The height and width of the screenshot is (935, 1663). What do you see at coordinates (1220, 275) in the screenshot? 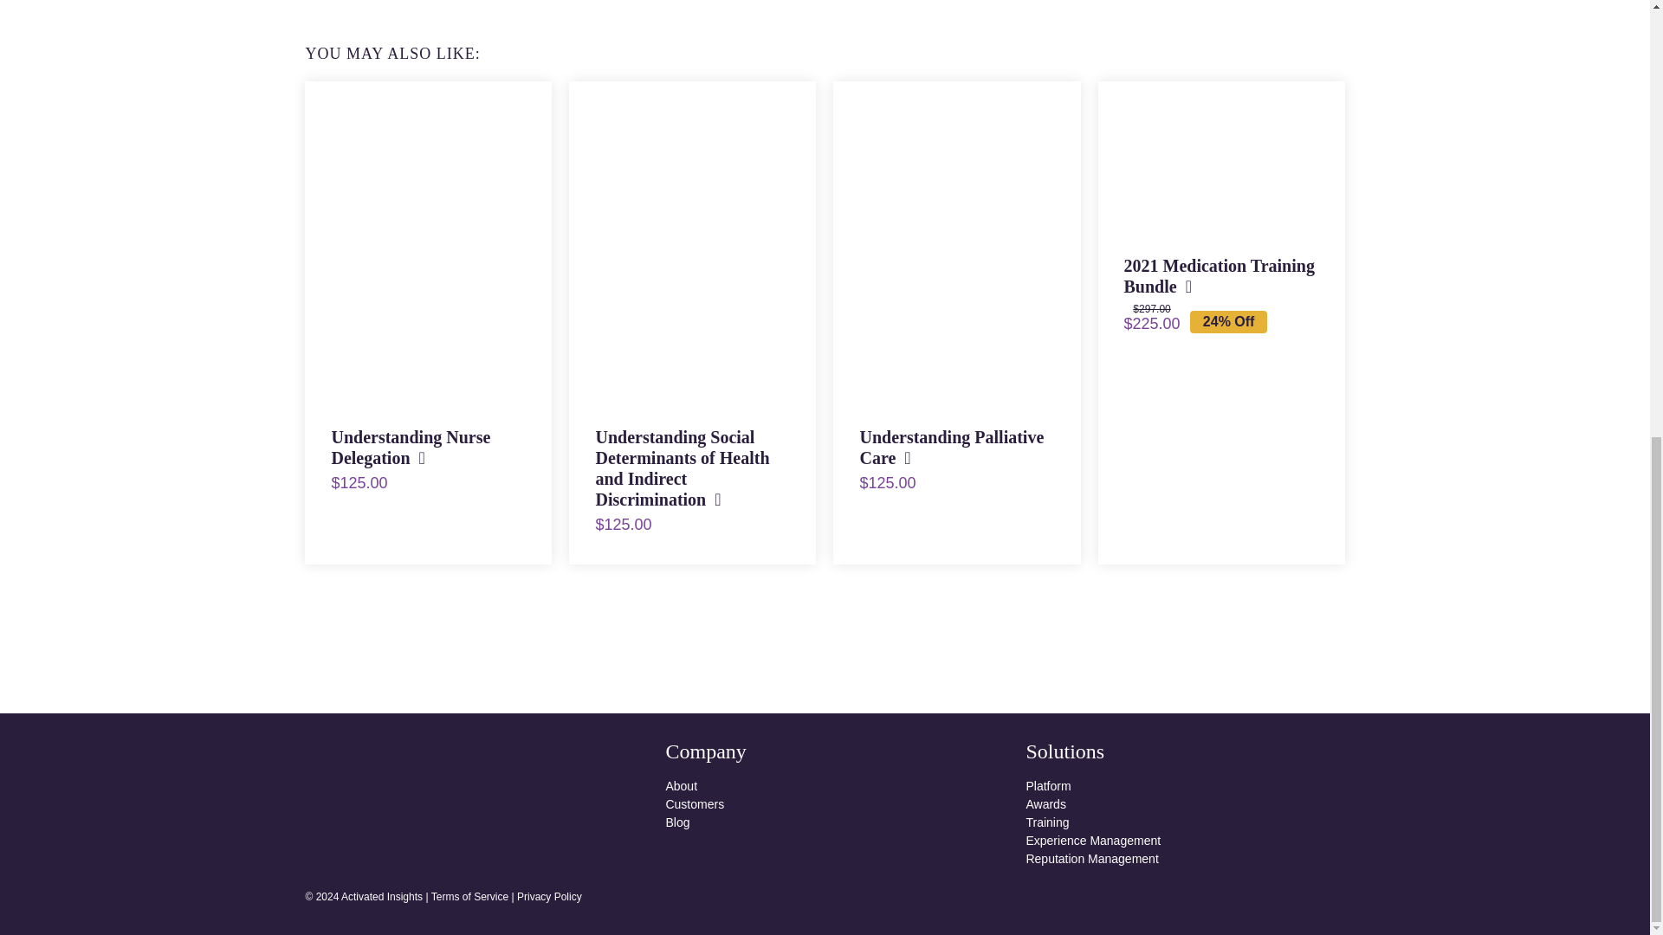
I see `2021 Medication Training Bundle` at bounding box center [1220, 275].